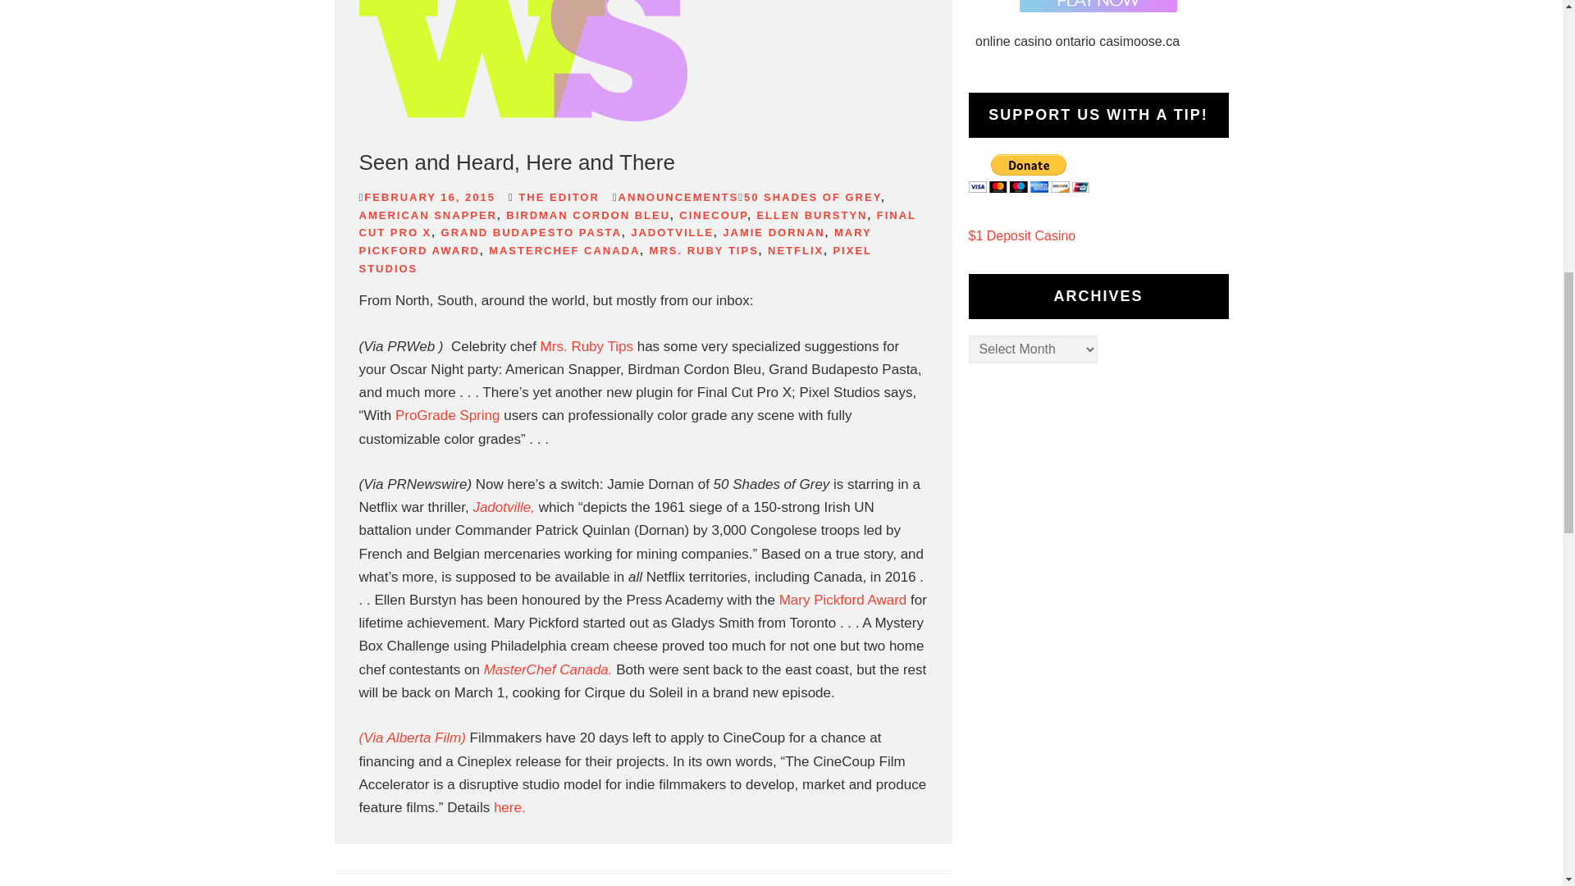 This screenshot has height=886, width=1575. I want to click on FEBRUARY 16, 2015, so click(430, 197).